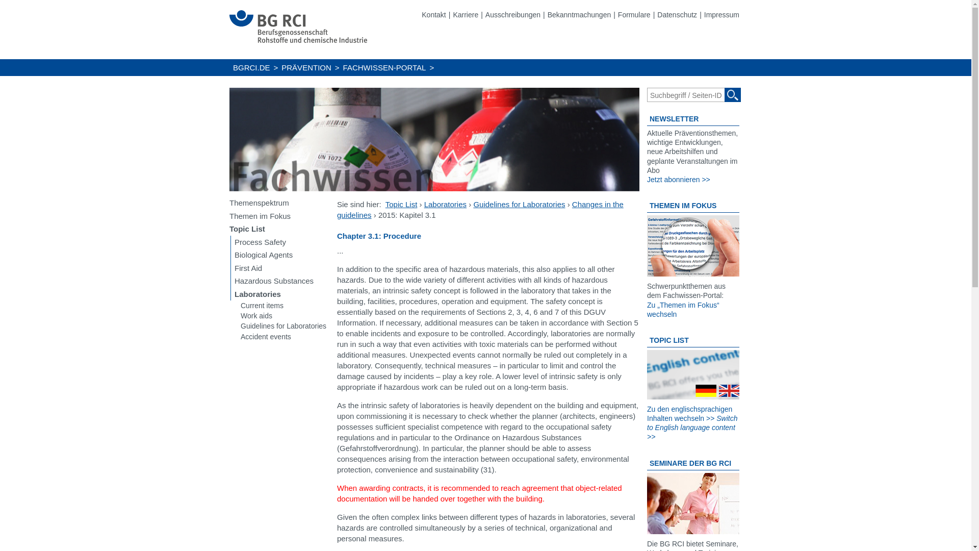 Image resolution: width=979 pixels, height=551 pixels. Describe the element at coordinates (280, 216) in the screenshot. I see `Themen im Fokus` at that location.